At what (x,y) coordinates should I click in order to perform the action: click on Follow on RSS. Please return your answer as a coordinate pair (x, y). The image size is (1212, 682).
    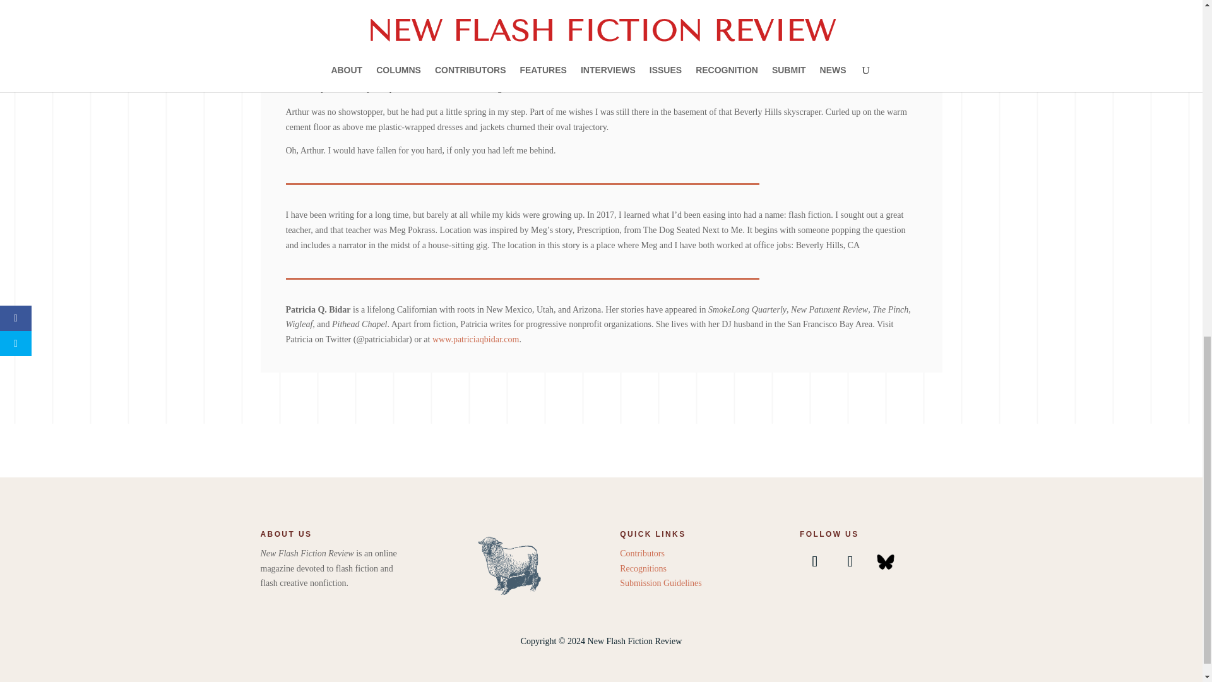
    Looking at the image, I should click on (885, 561).